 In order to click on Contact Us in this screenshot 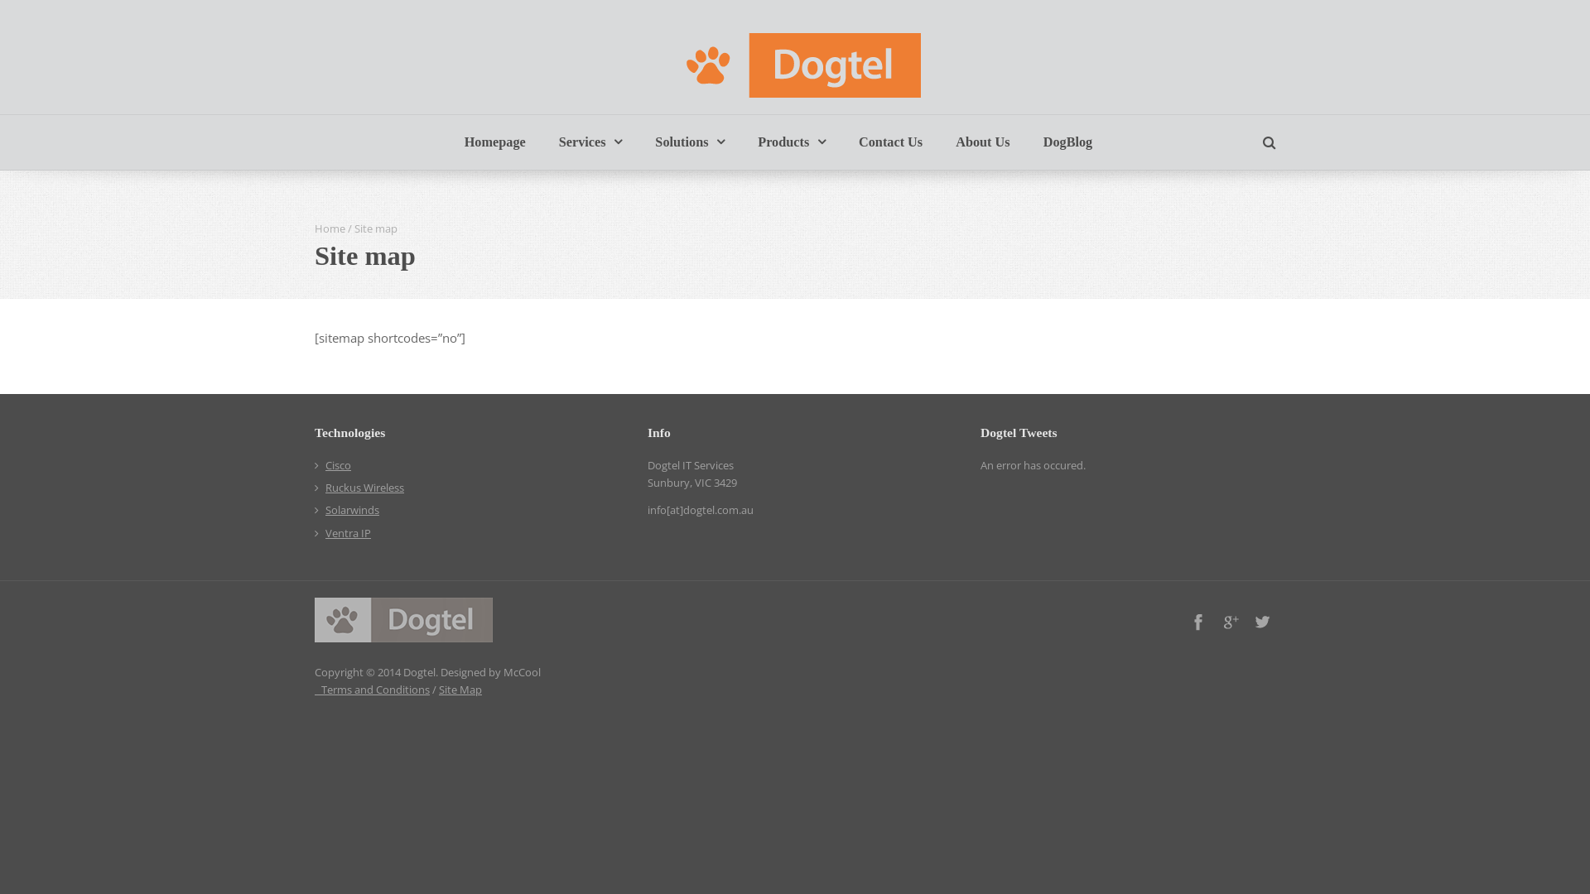, I will do `click(891, 142)`.